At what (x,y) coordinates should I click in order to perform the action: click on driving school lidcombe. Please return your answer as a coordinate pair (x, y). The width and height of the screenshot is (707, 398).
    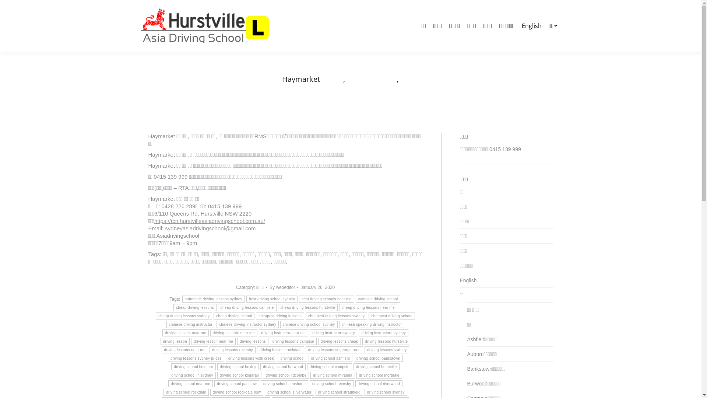
    Looking at the image, I should click on (286, 375).